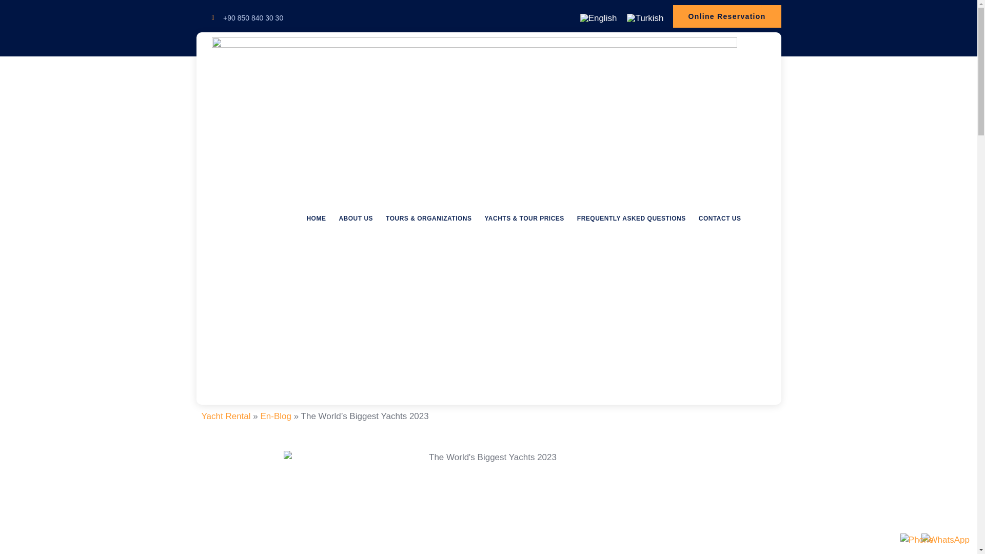 This screenshot has height=554, width=985. I want to click on HOME, so click(310, 219).